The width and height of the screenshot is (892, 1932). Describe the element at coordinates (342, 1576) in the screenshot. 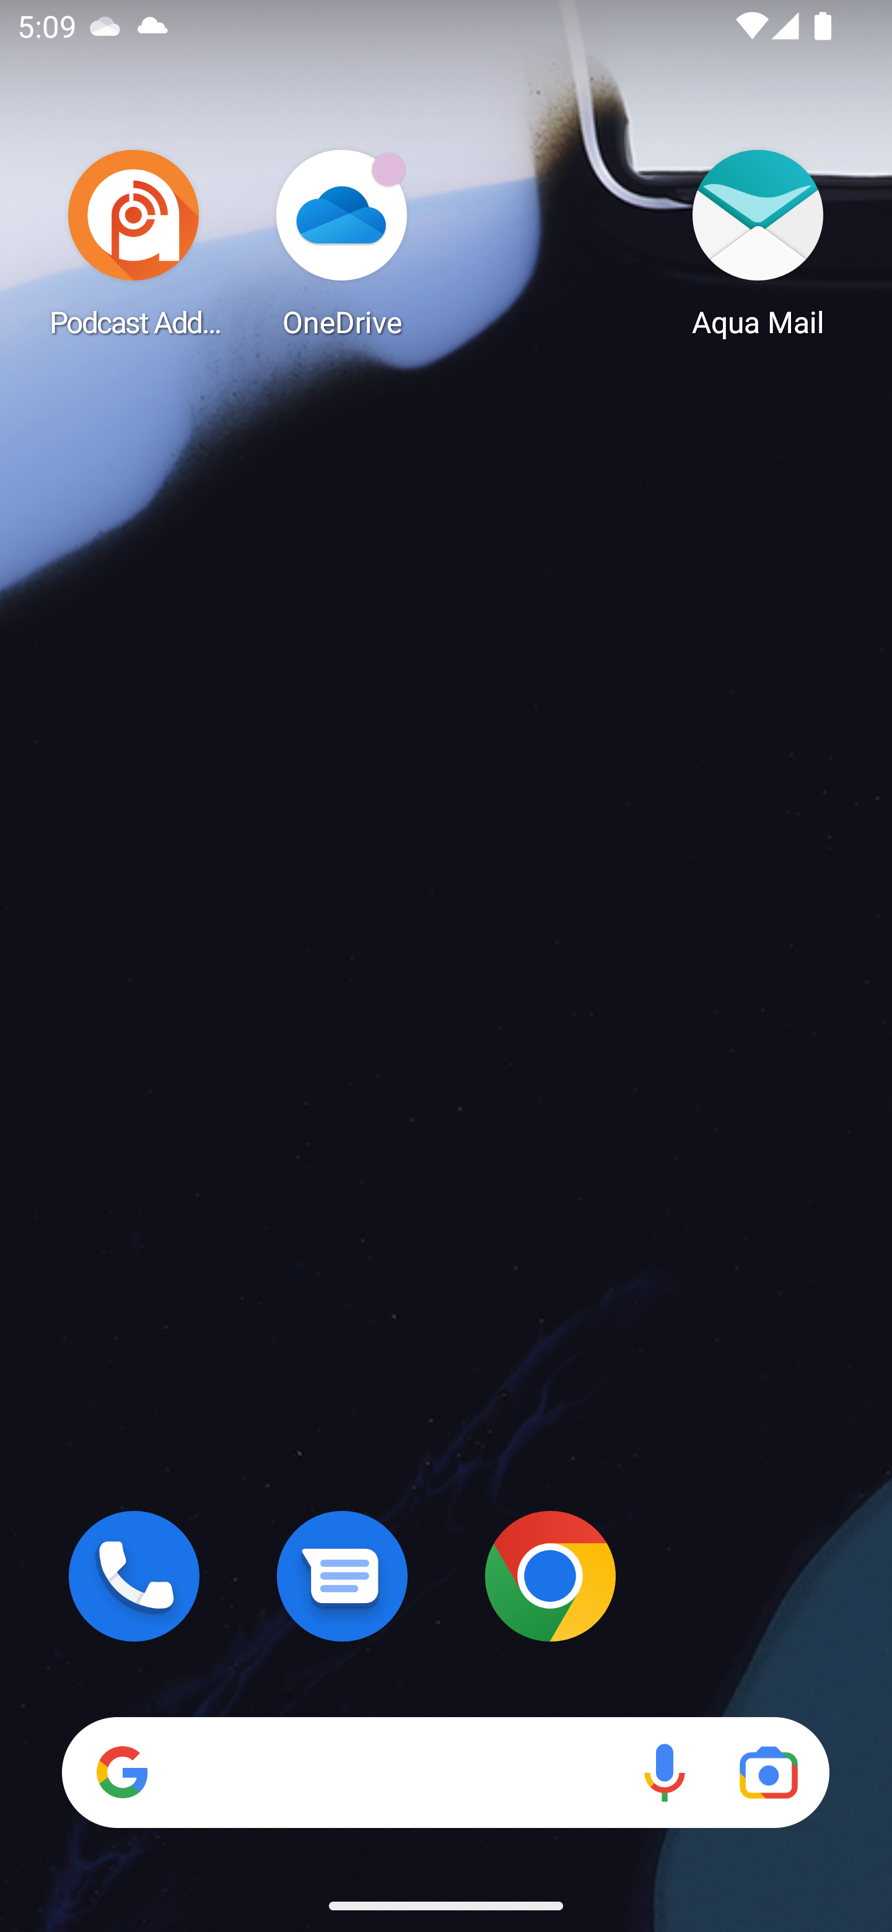

I see `Messages` at that location.